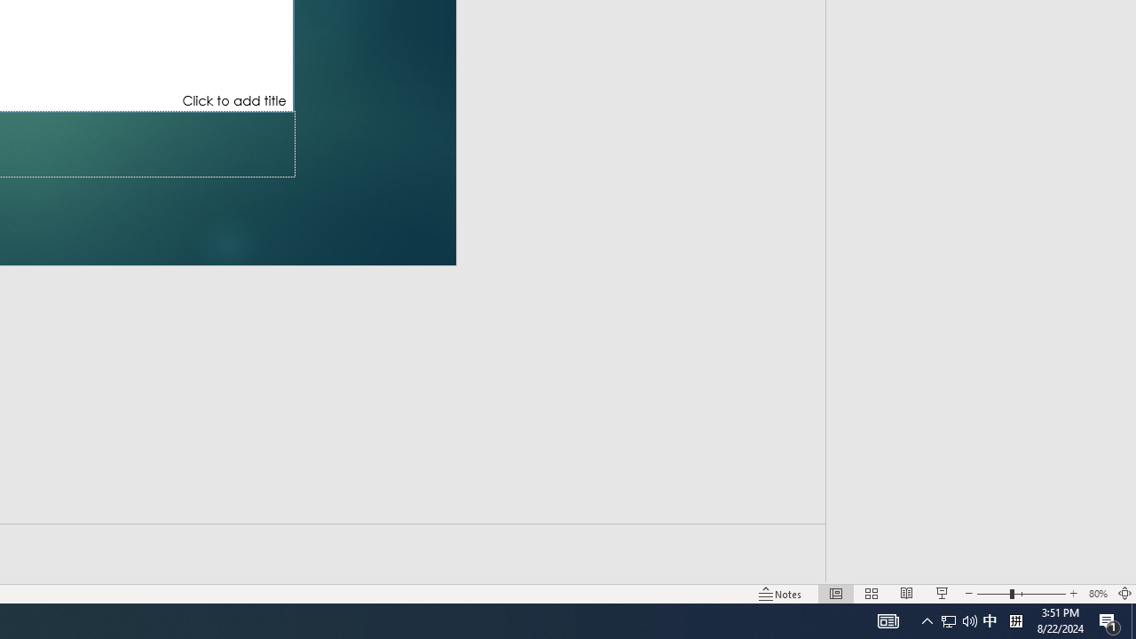 This screenshot has width=1136, height=639. I want to click on Chhattisgarhi, so click(979, 217).